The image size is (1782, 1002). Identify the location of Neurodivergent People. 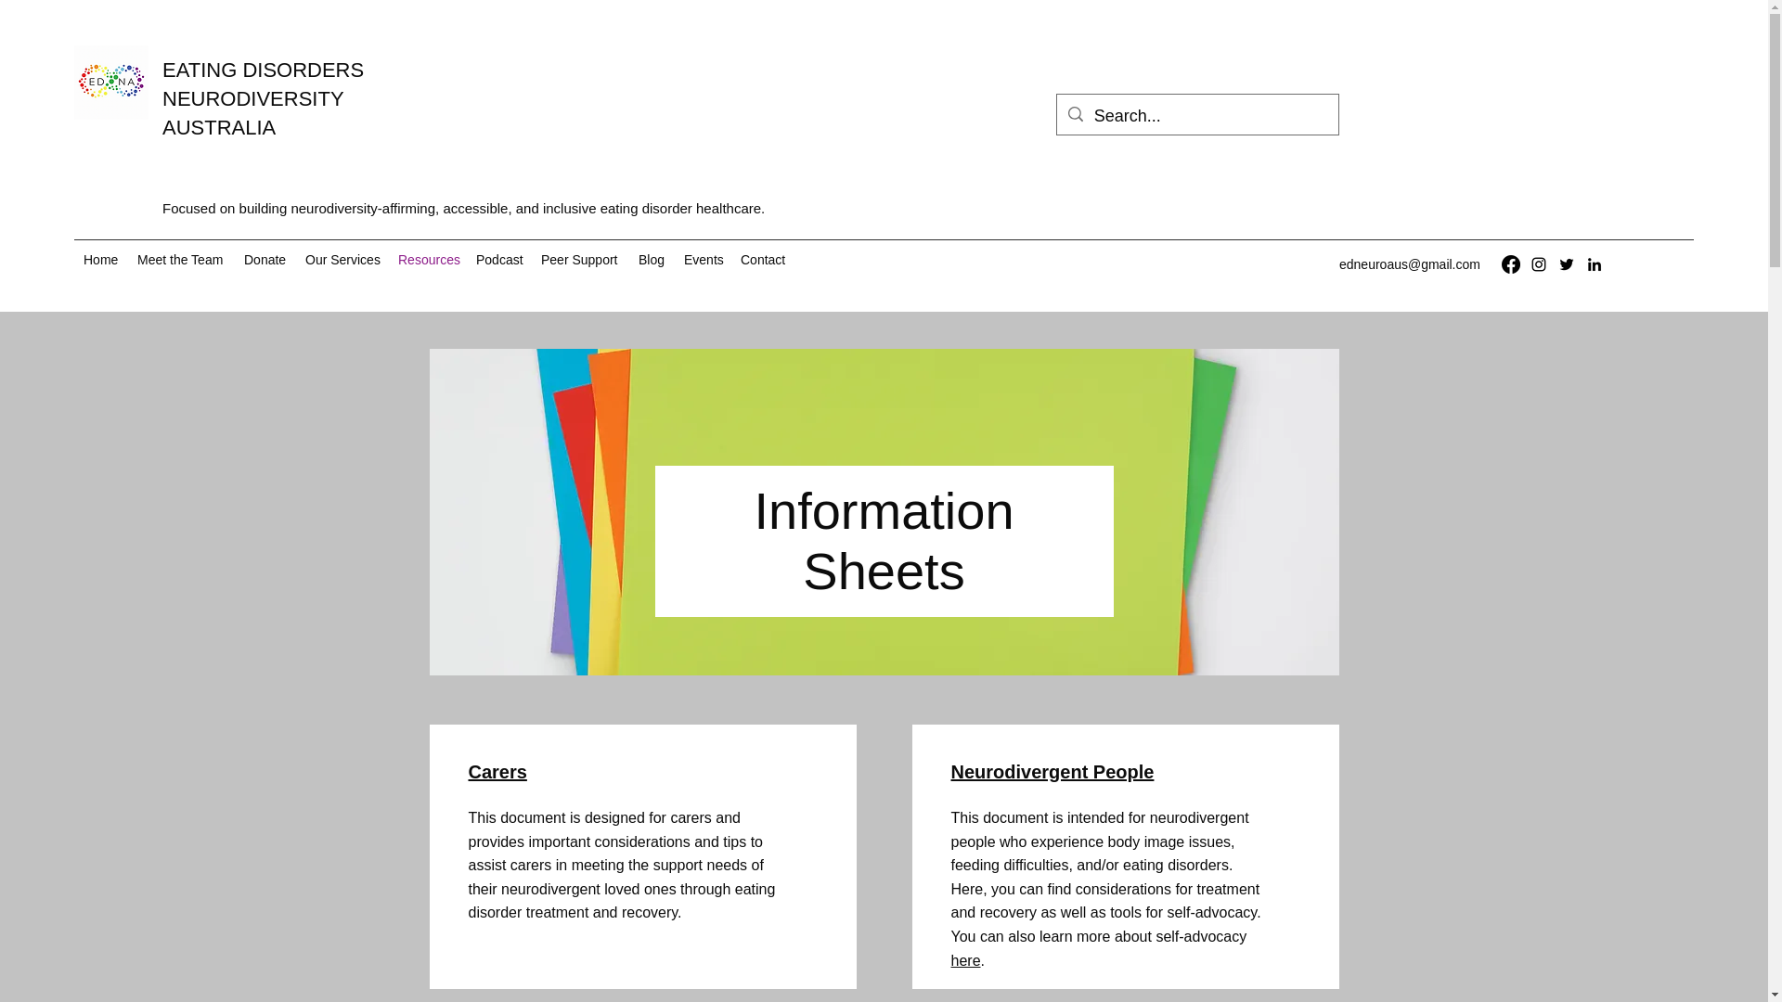
(1051, 772).